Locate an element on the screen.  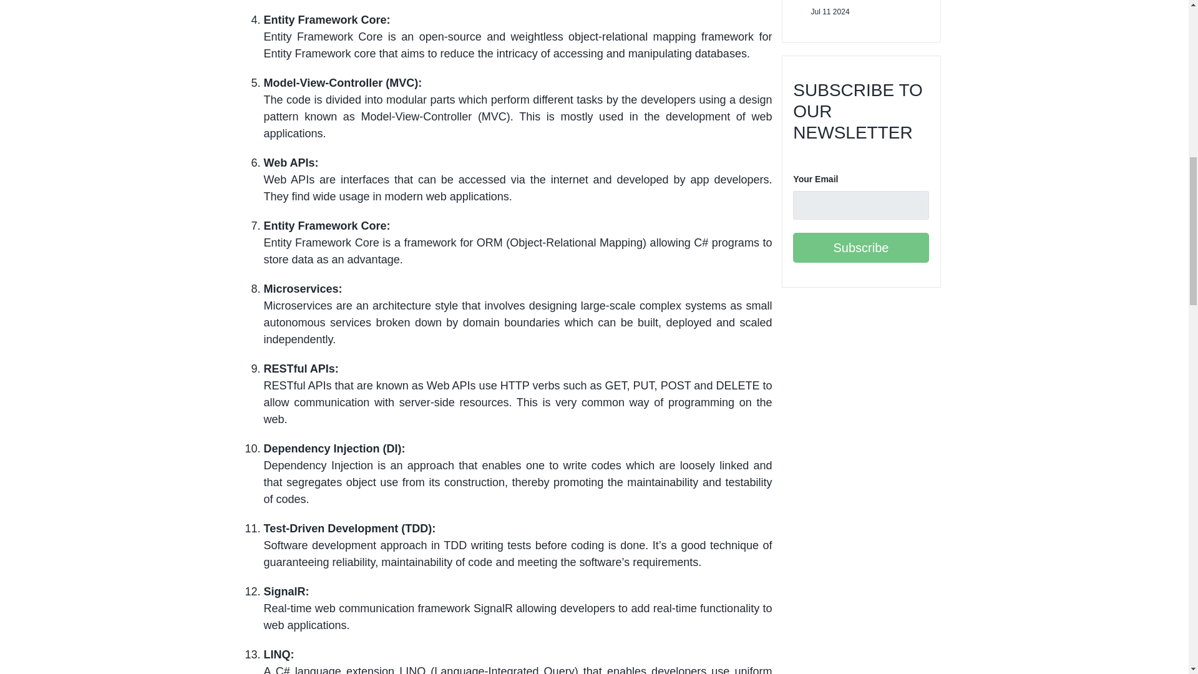
Subscribe is located at coordinates (861, 247).